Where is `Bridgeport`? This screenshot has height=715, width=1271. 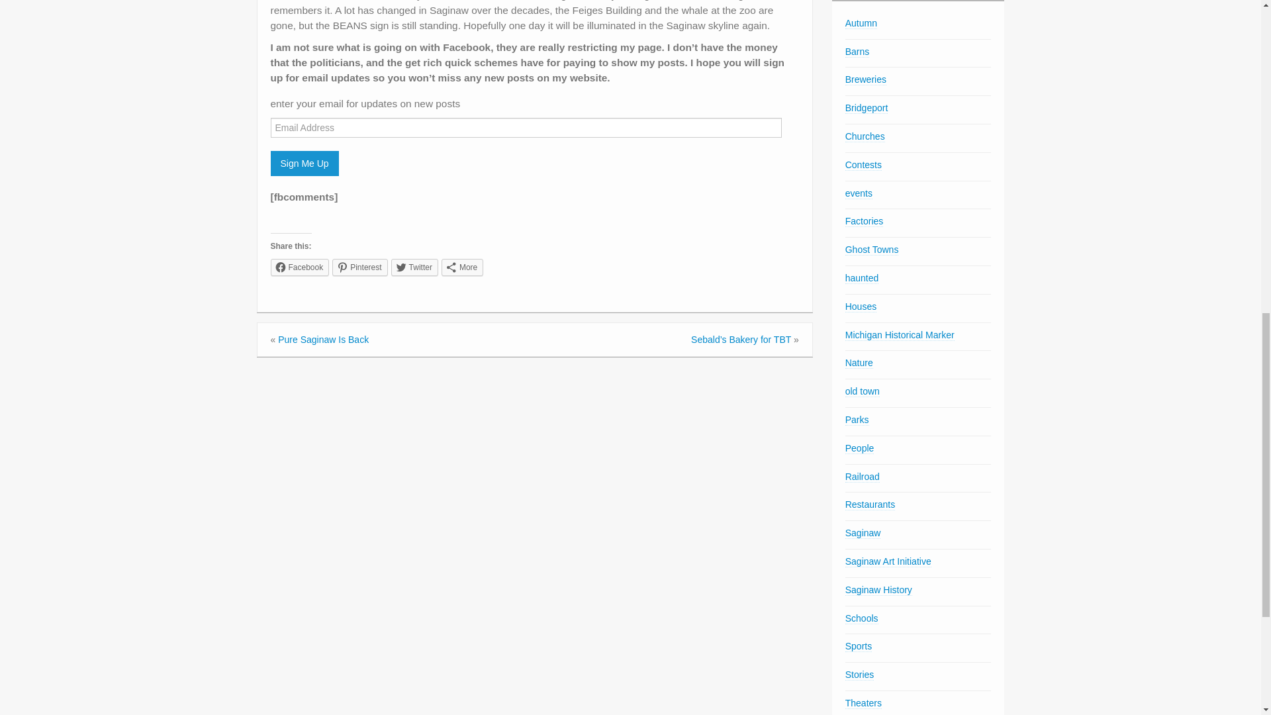 Bridgeport is located at coordinates (867, 108).